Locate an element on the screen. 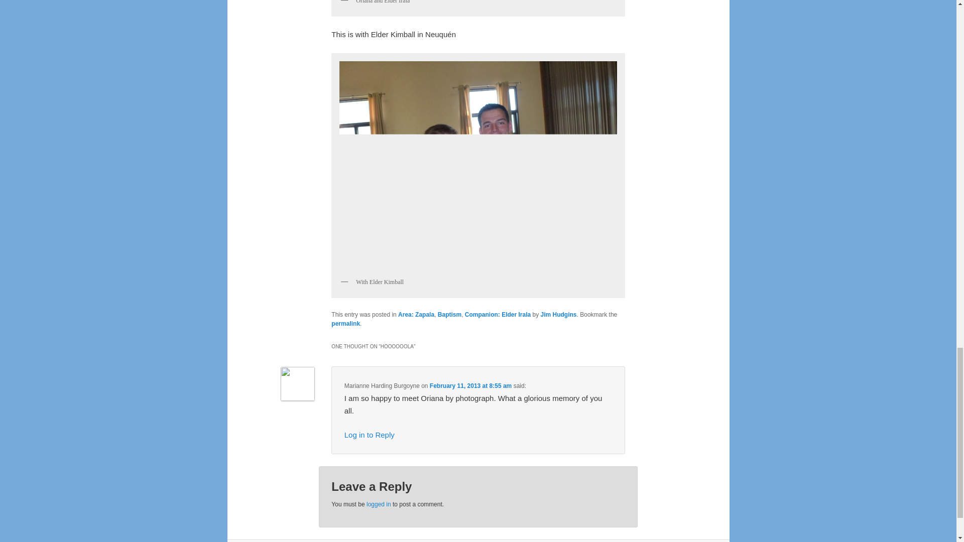 This screenshot has width=964, height=542. logged in is located at coordinates (379, 504).